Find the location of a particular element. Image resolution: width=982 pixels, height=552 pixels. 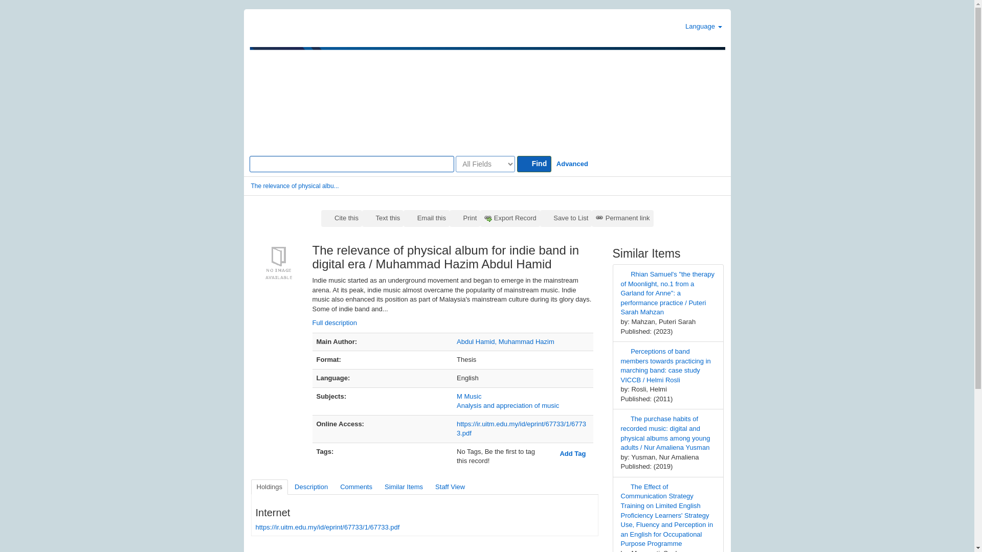

Comments is located at coordinates (356, 487).